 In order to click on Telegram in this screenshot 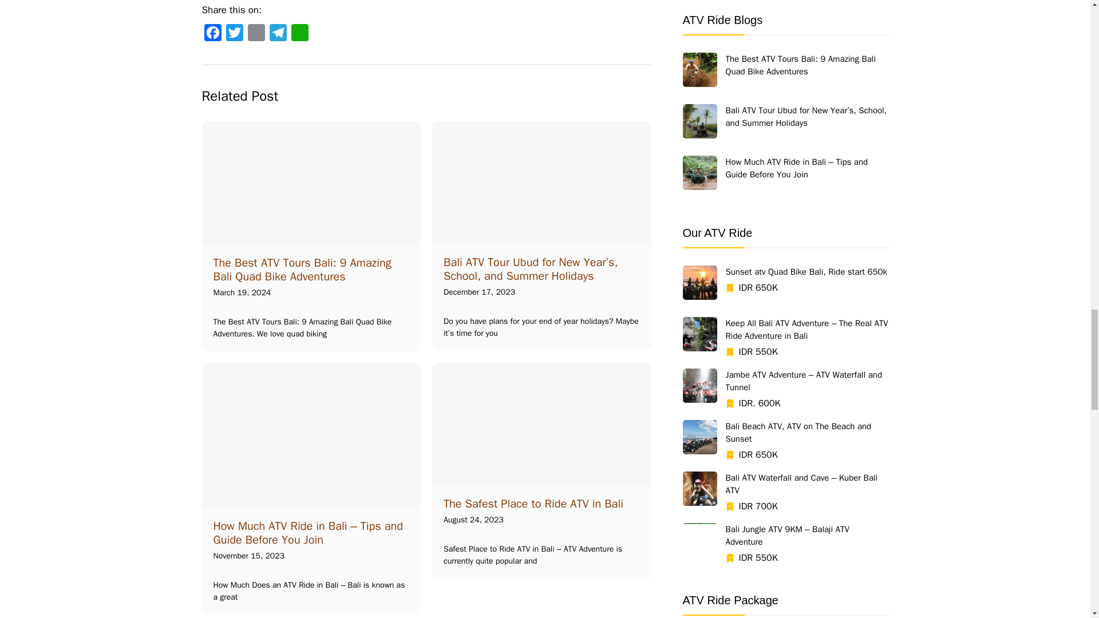, I will do `click(277, 33)`.